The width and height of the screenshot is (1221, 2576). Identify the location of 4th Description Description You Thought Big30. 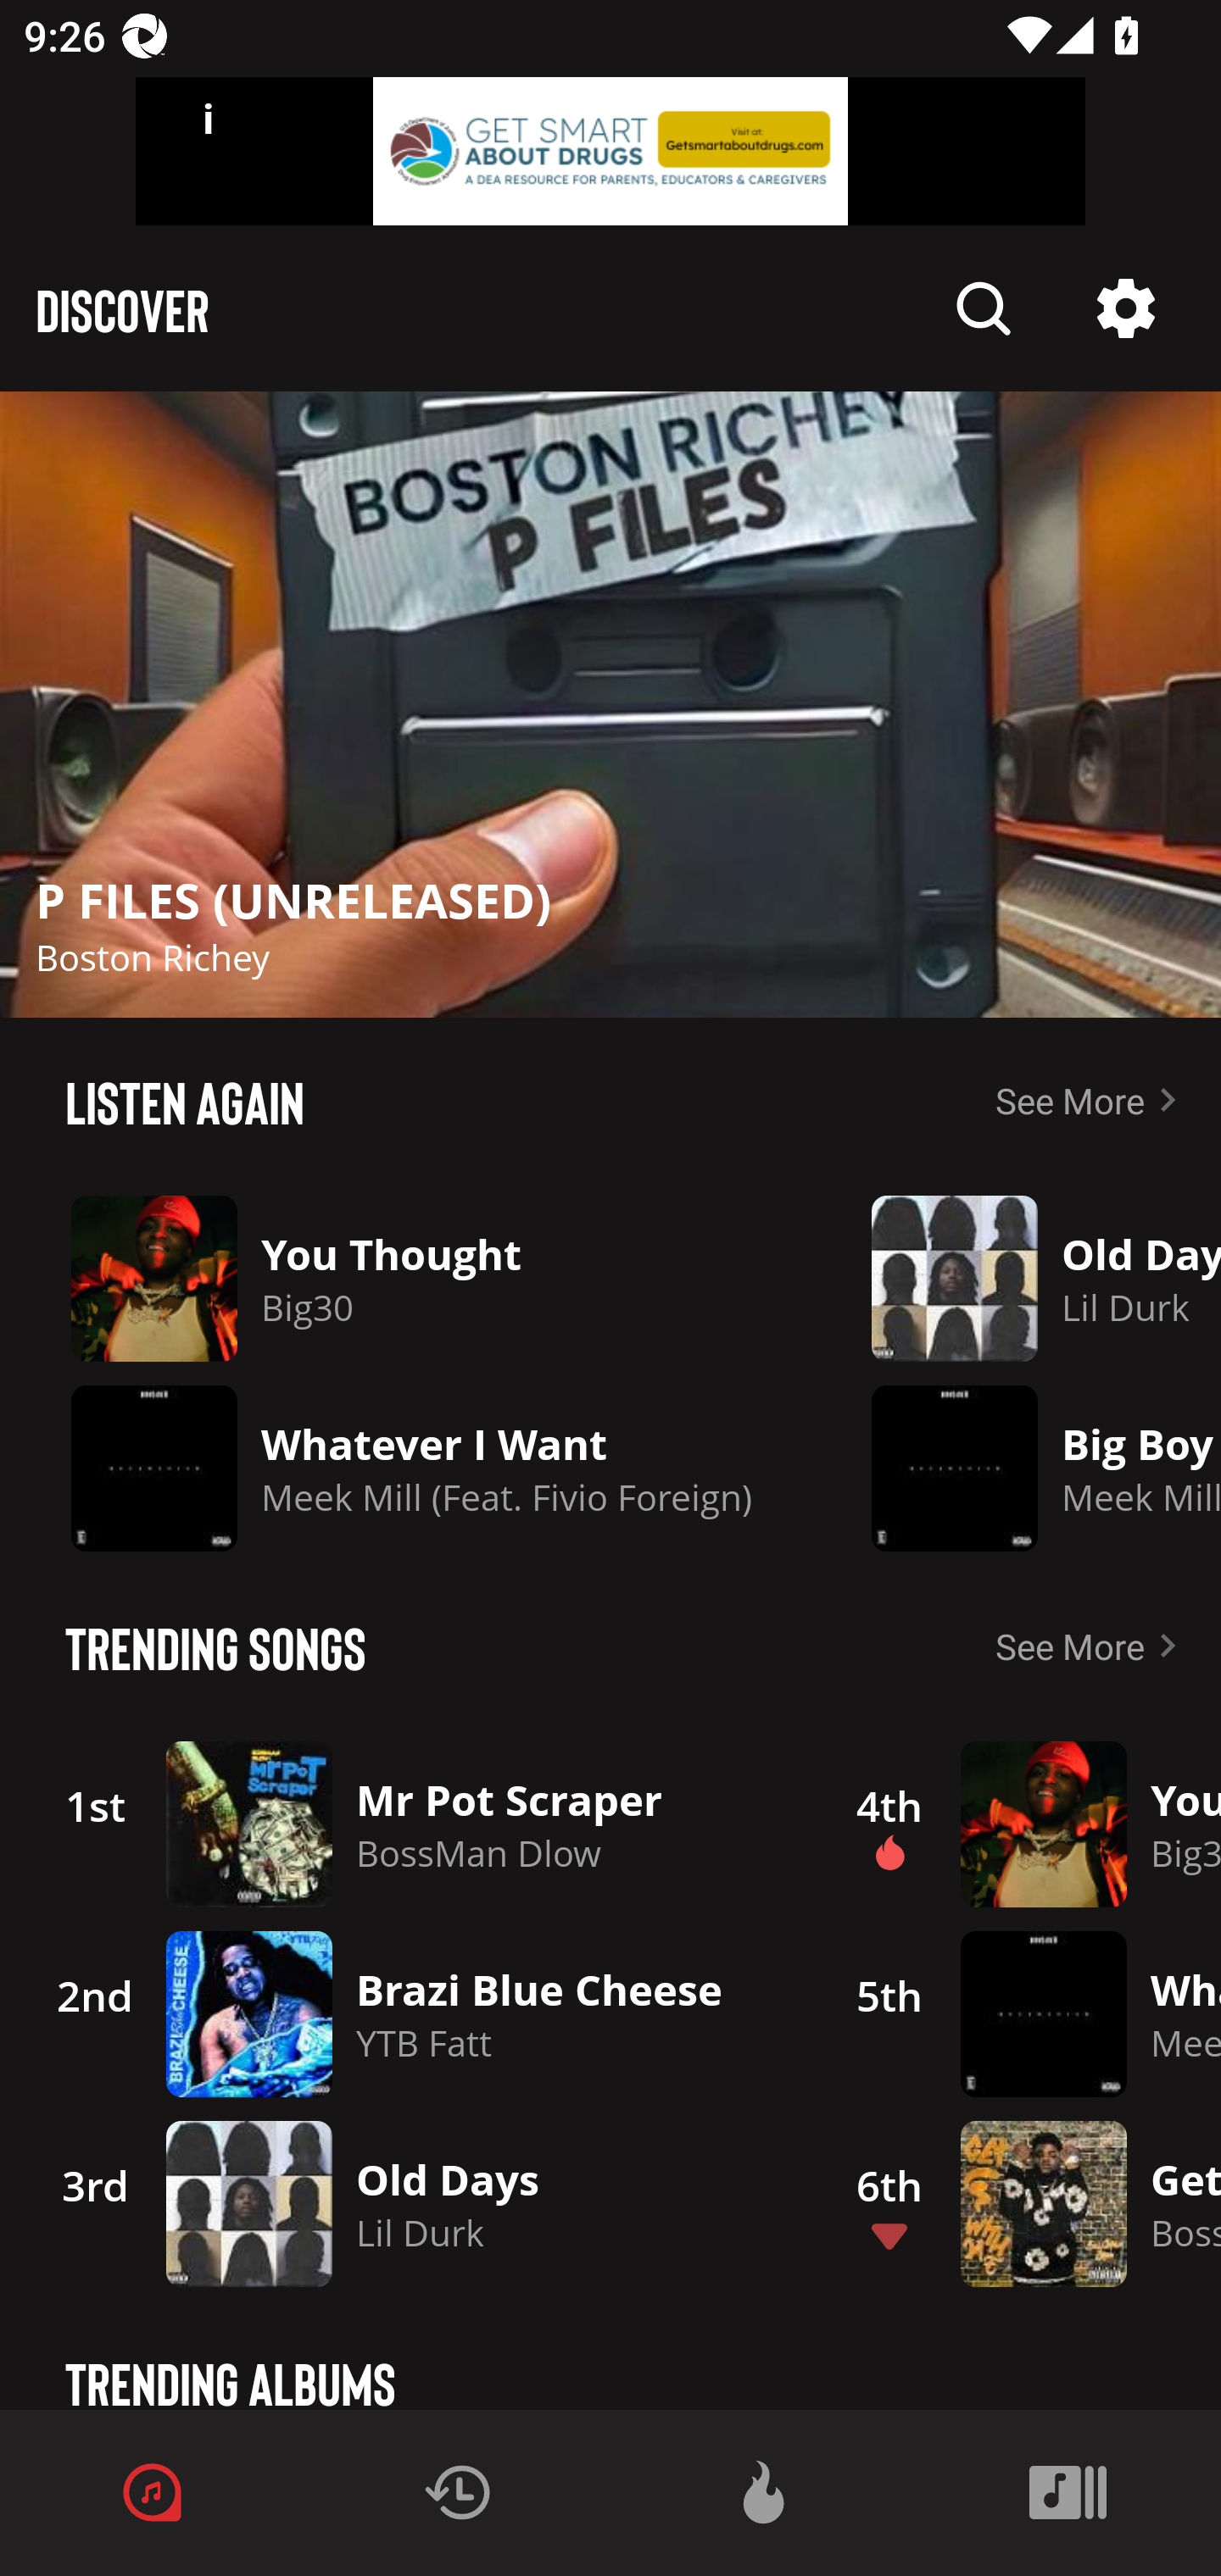
(1019, 1824).